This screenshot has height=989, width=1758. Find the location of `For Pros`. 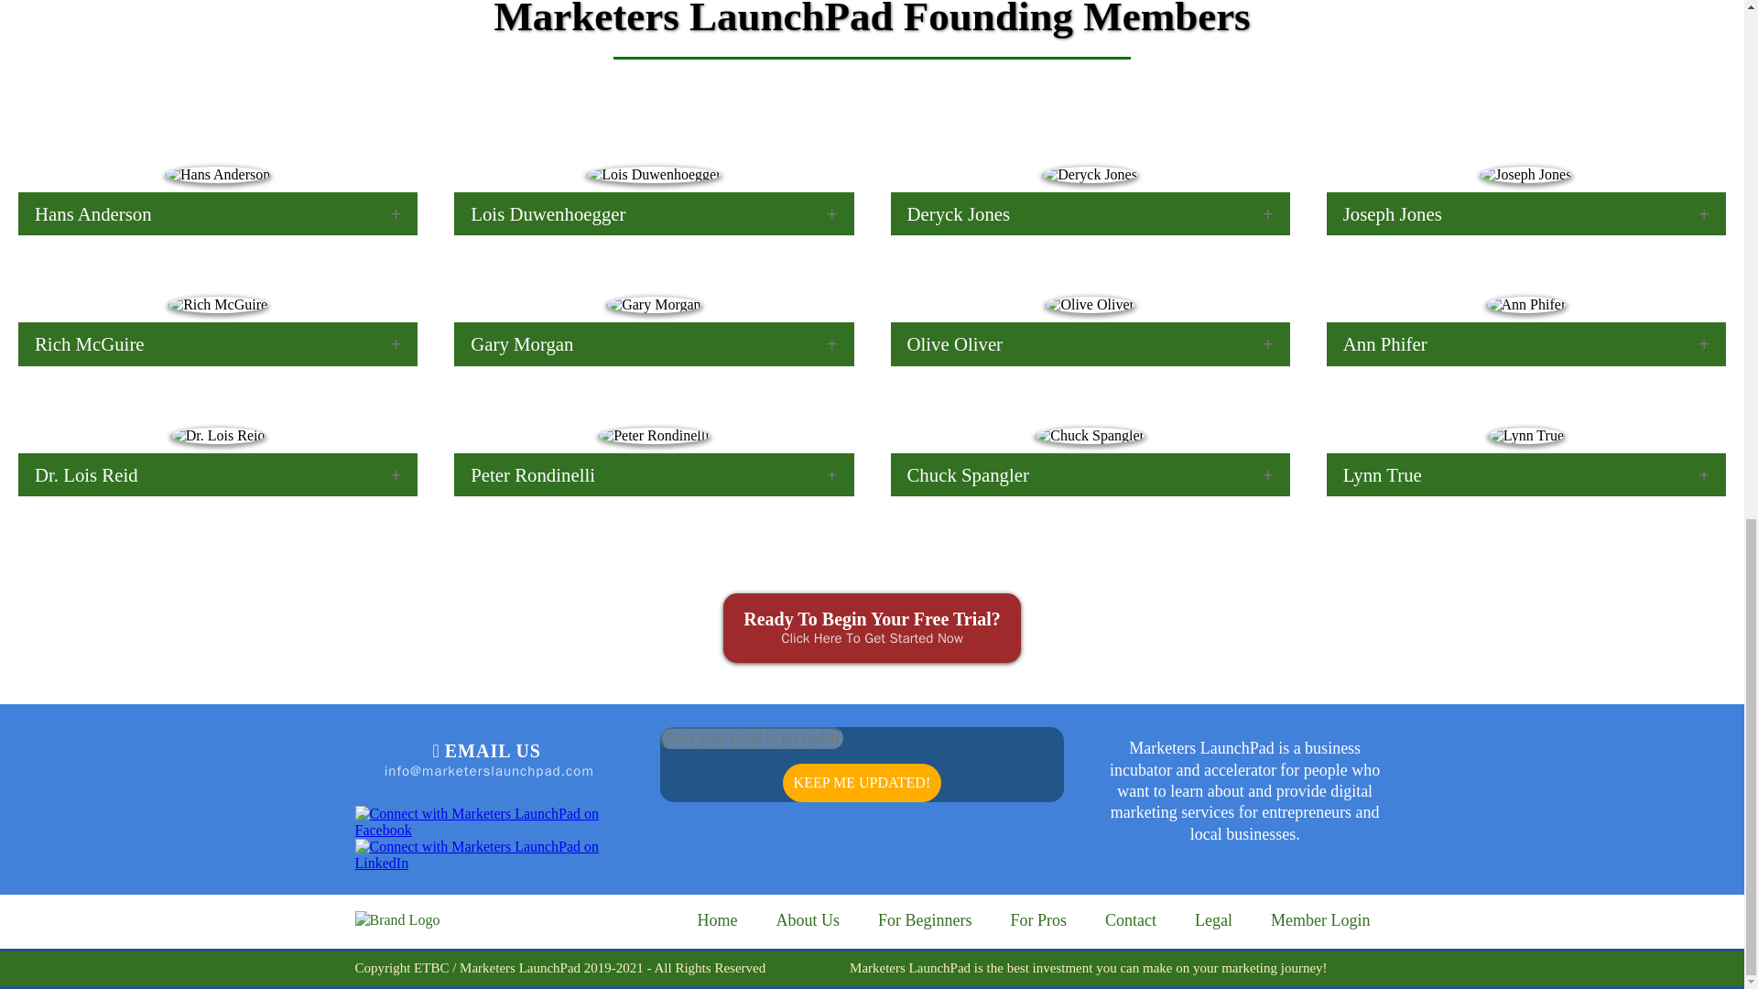

For Pros is located at coordinates (1038, 920).